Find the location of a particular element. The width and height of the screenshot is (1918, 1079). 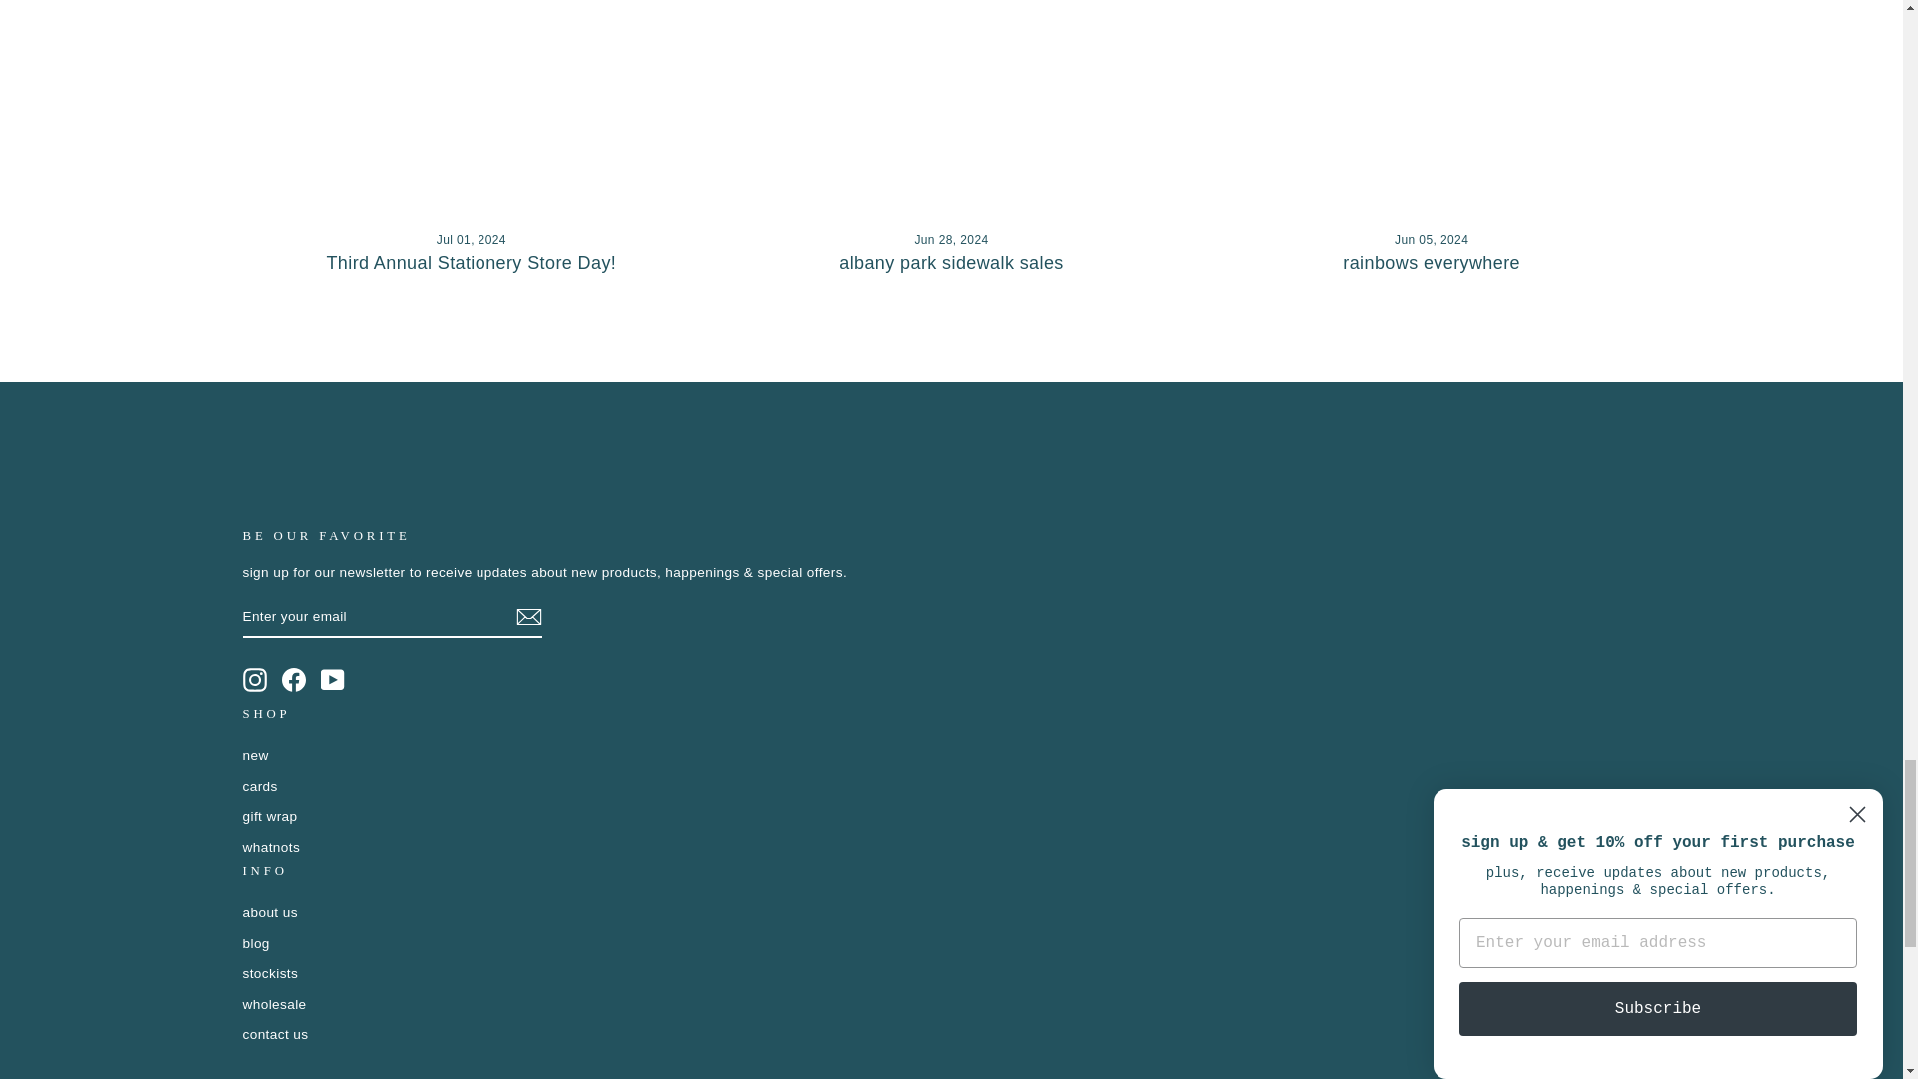

icon-email is located at coordinates (527, 616).